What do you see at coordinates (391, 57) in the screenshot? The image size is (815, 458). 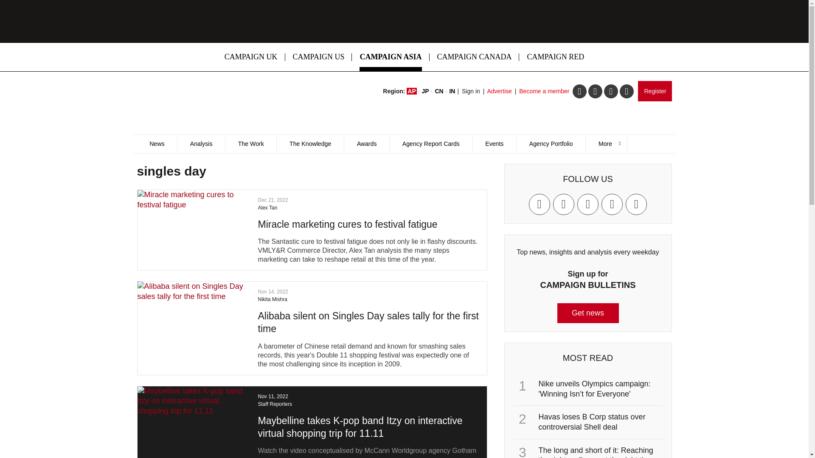 I see `CAMPAIGN ASIA` at bounding box center [391, 57].